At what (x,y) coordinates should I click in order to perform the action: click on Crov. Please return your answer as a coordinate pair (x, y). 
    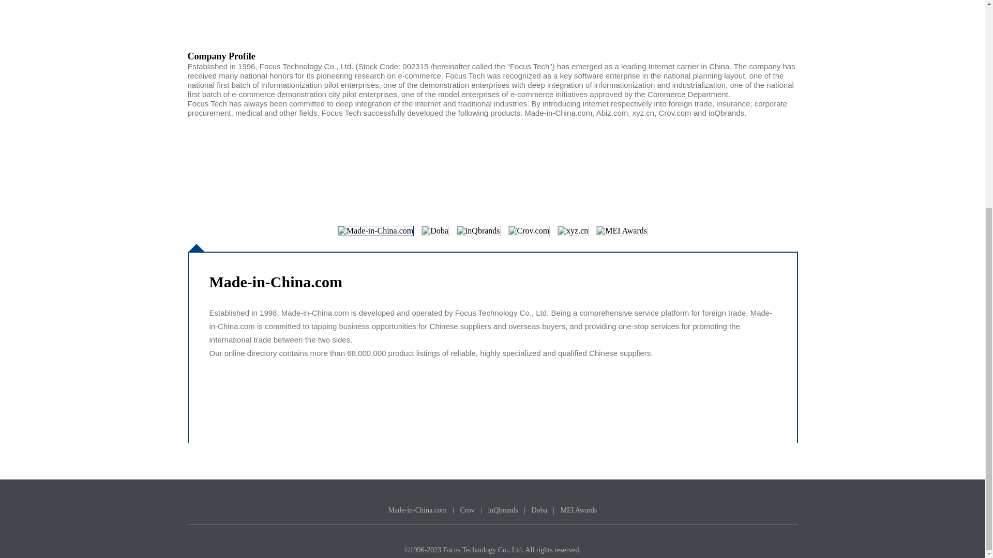
    Looking at the image, I should click on (468, 509).